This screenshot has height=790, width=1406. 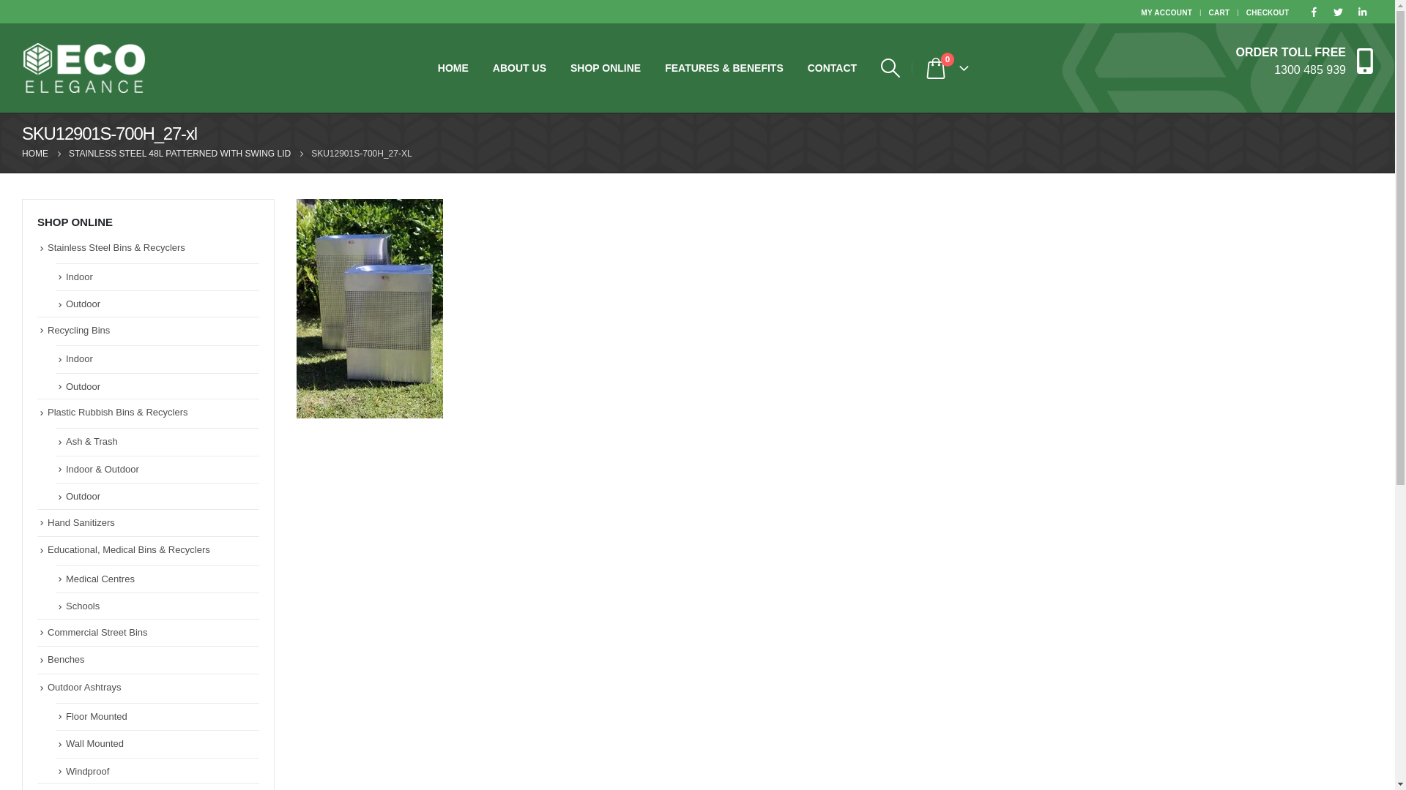 I want to click on CART, so click(x=1220, y=12).